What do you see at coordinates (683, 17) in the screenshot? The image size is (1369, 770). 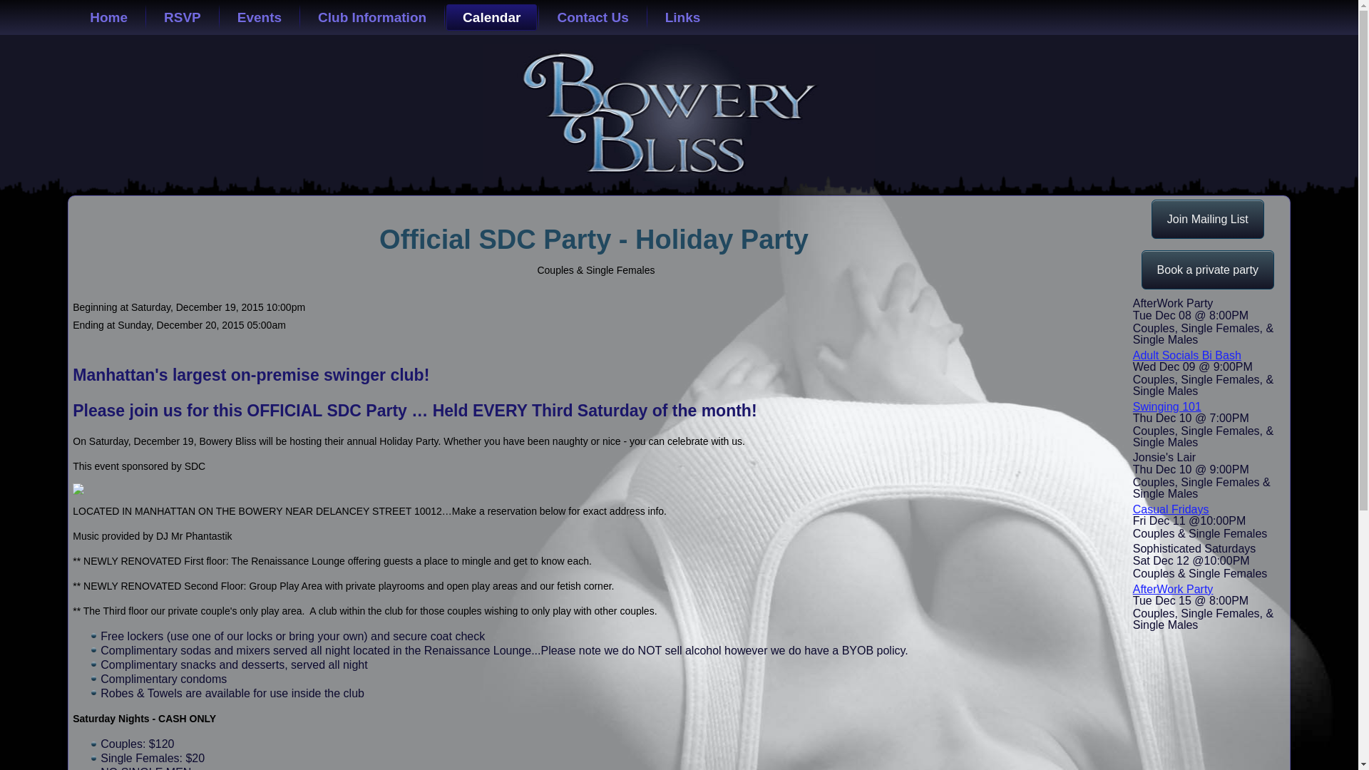 I see `Links` at bounding box center [683, 17].